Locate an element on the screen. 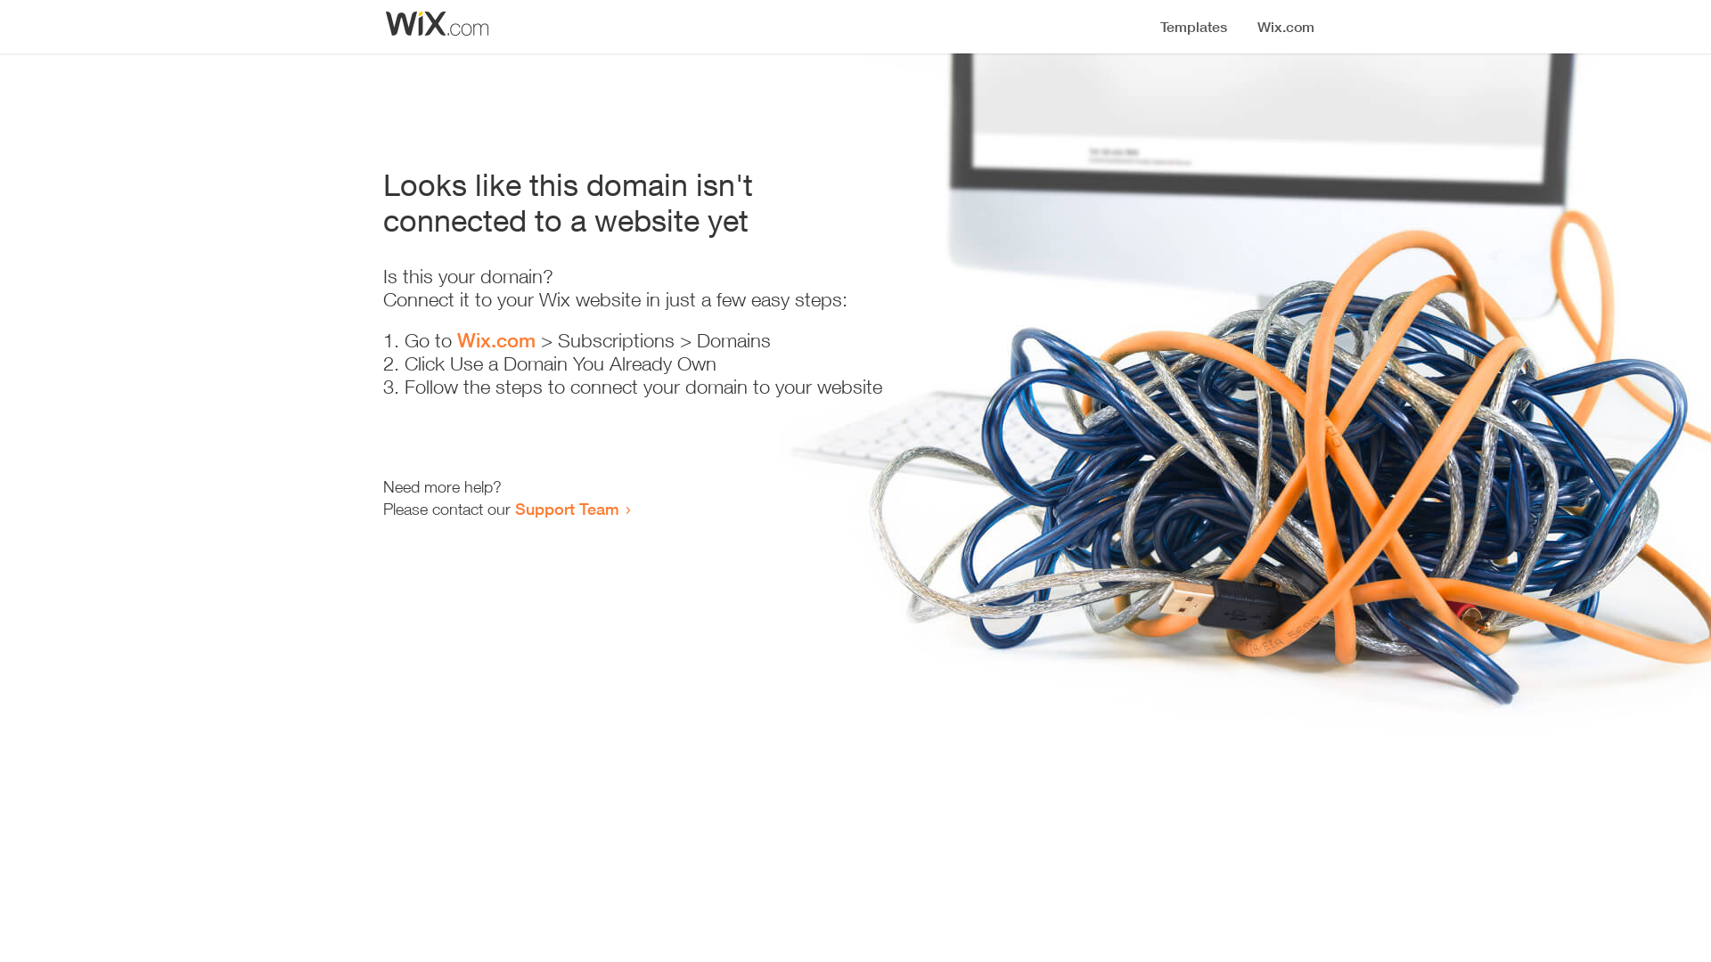  Support Team is located at coordinates (567, 509).